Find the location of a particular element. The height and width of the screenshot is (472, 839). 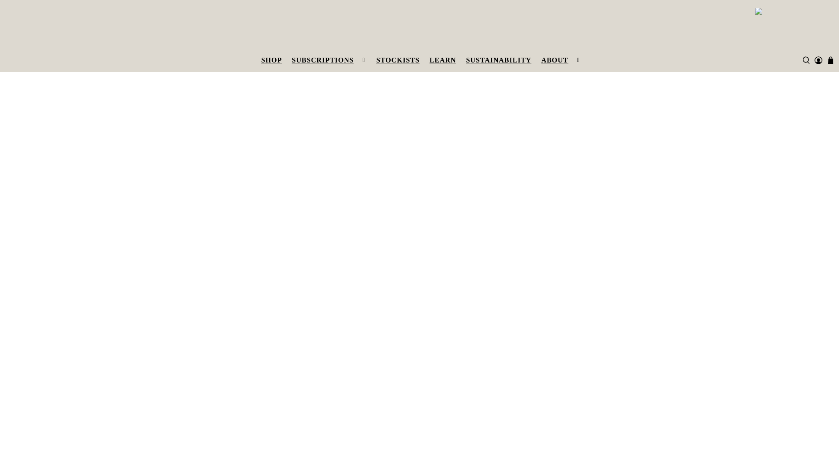

ABOUT is located at coordinates (561, 60).